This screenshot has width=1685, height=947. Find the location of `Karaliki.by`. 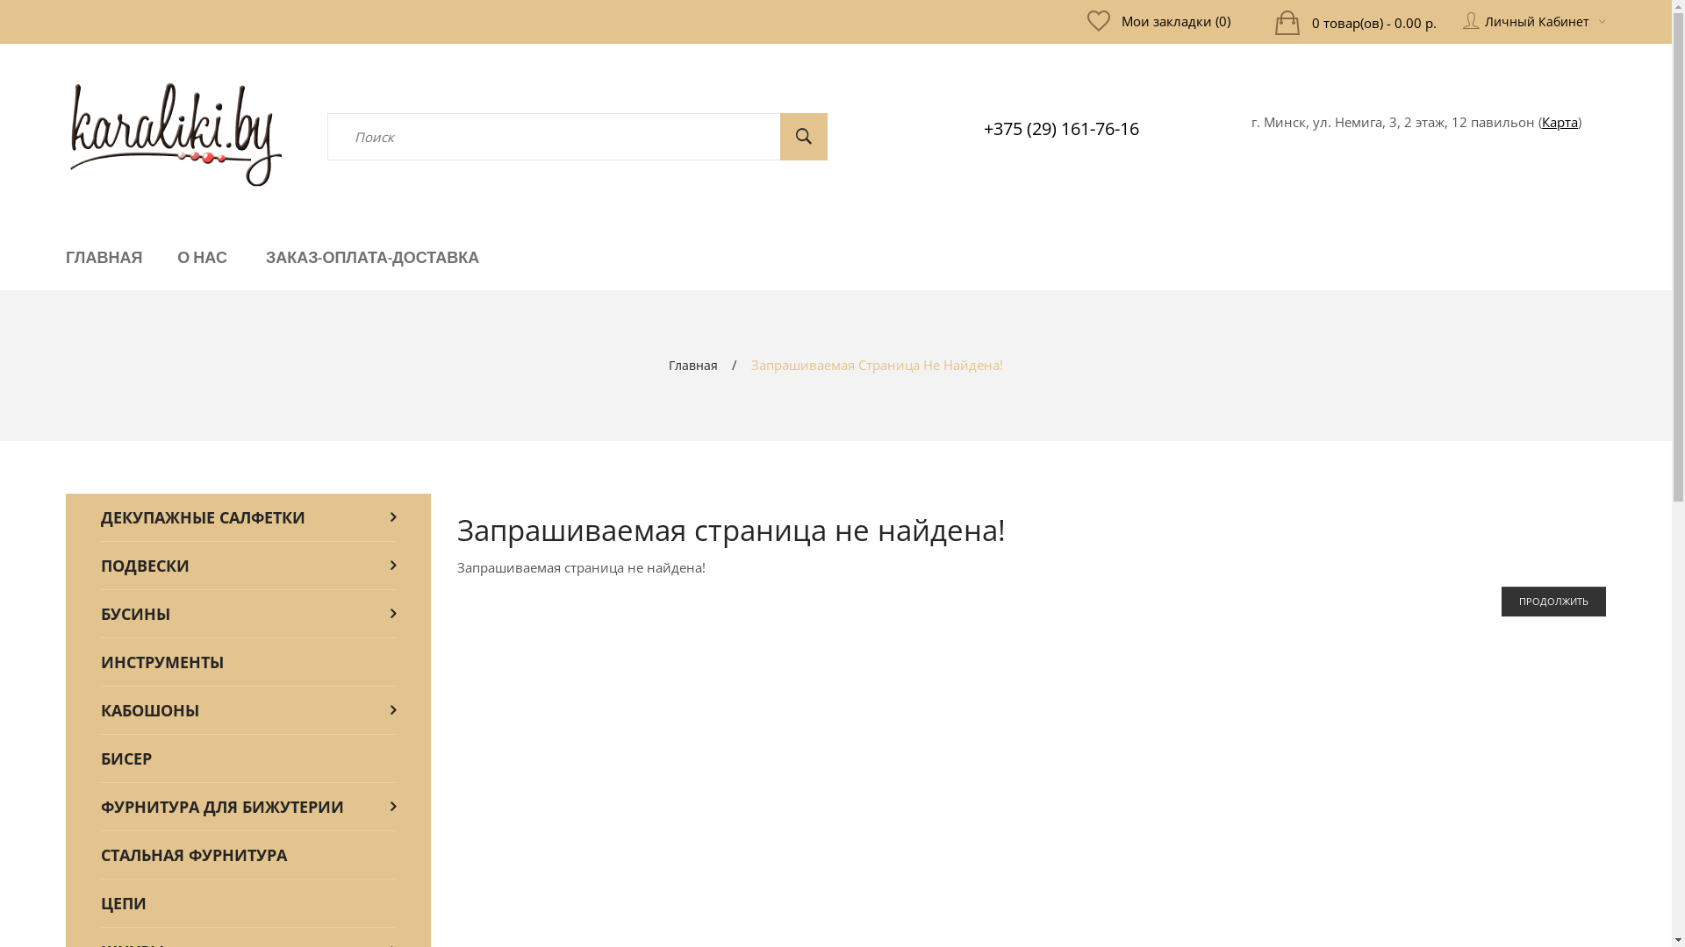

Karaliki.by is located at coordinates (176, 134).